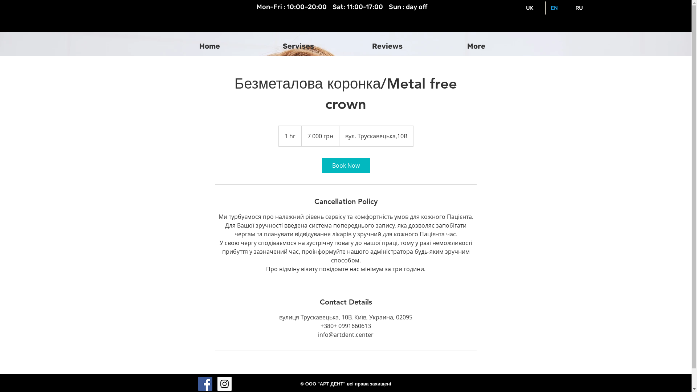 Image resolution: width=697 pixels, height=392 pixels. I want to click on Reviews, so click(387, 46).